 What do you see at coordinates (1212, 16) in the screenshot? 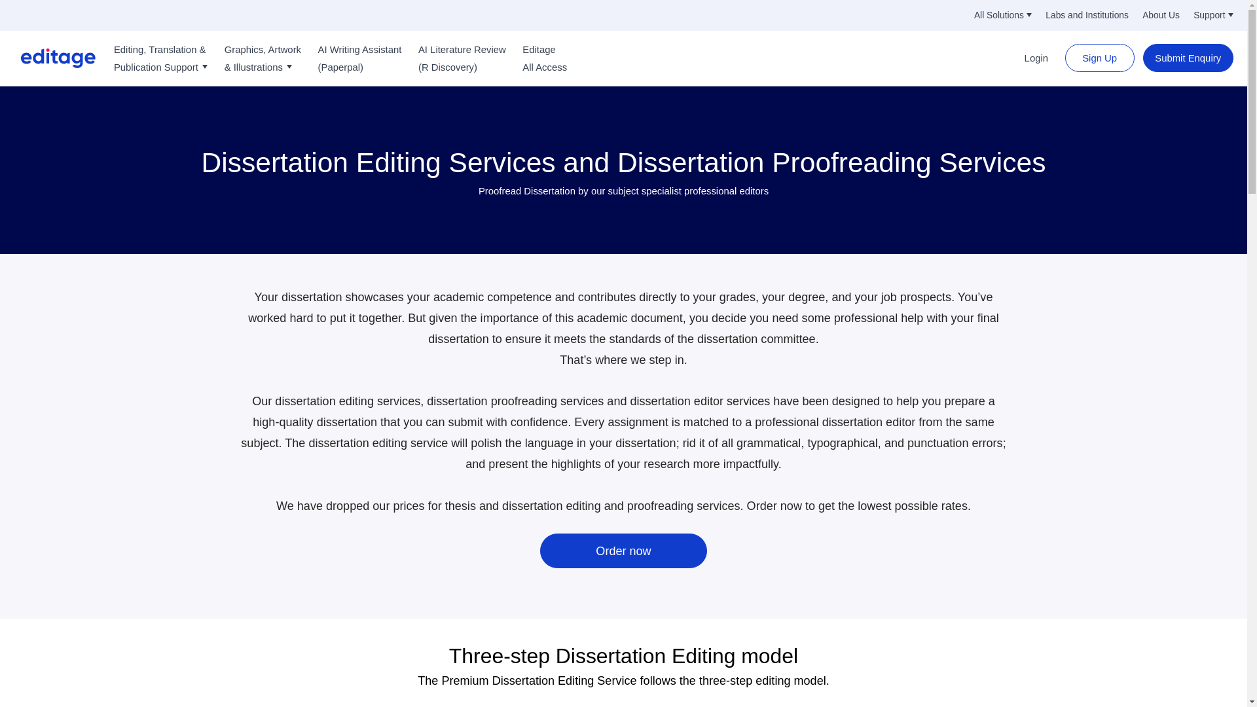
I see `Support` at bounding box center [1212, 16].